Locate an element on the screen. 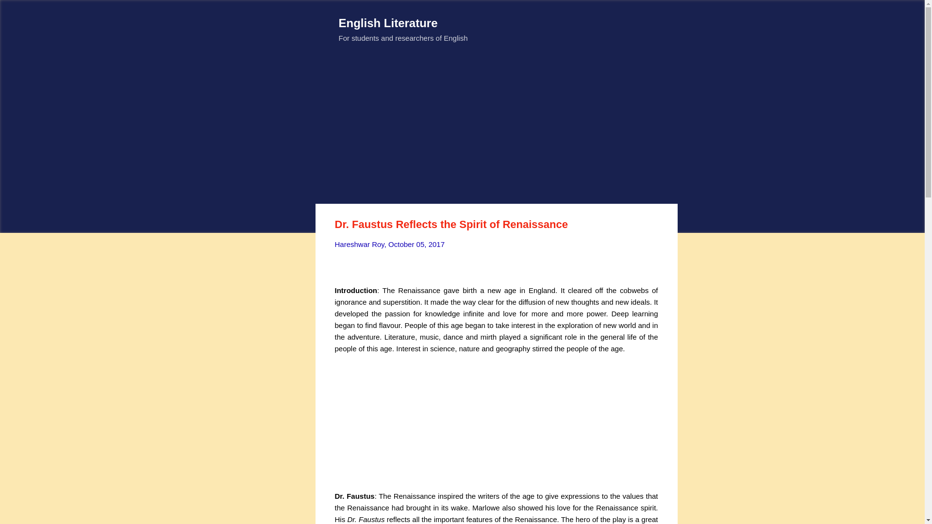  Advertisement is located at coordinates (496, 422).